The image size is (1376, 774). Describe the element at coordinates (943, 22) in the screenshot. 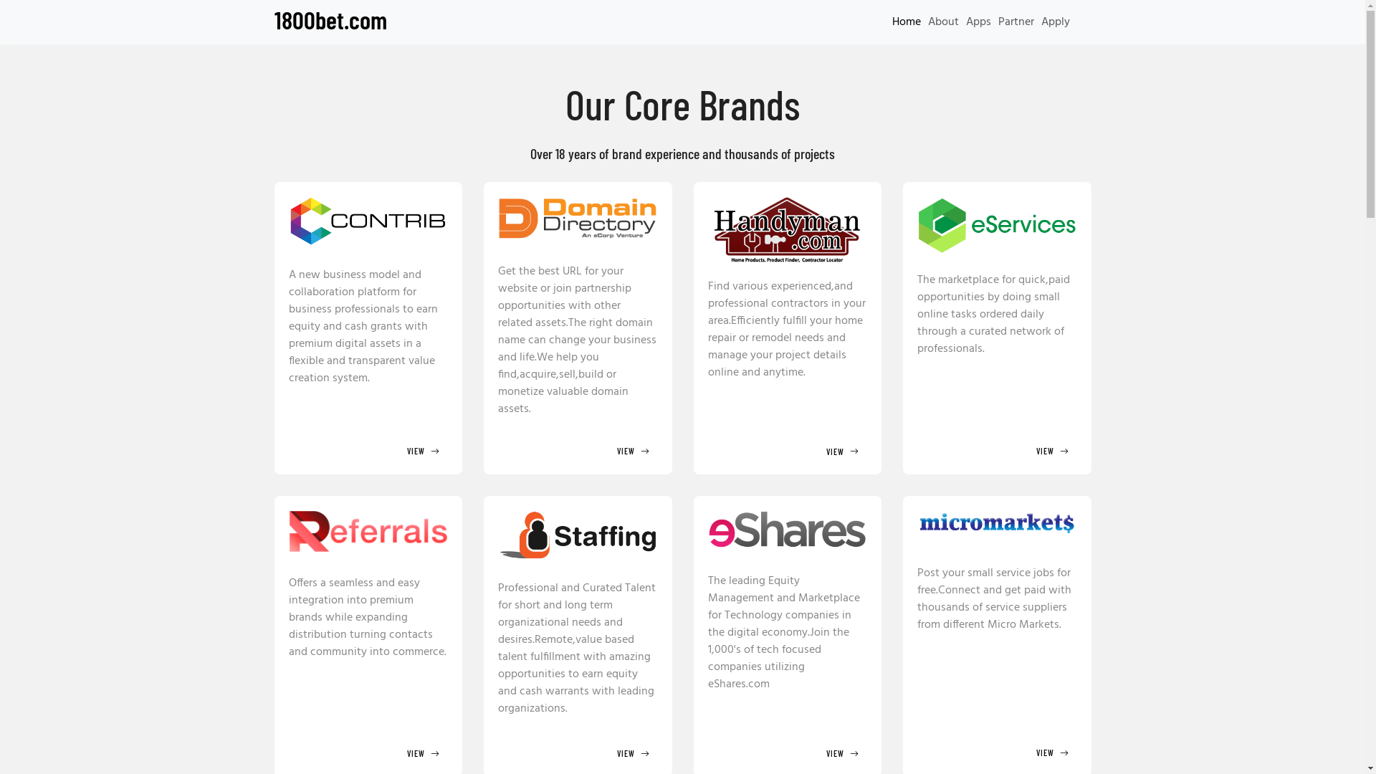

I see `About` at that location.